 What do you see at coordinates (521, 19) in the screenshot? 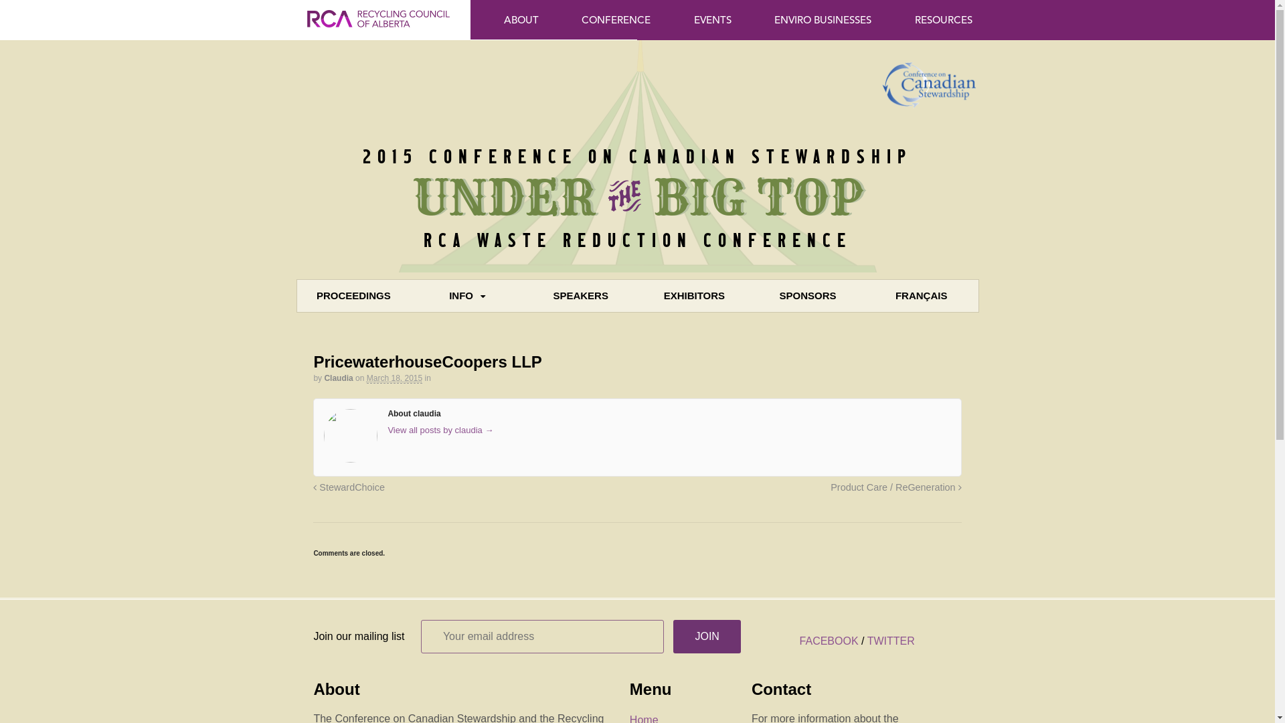
I see `ABOUT` at bounding box center [521, 19].